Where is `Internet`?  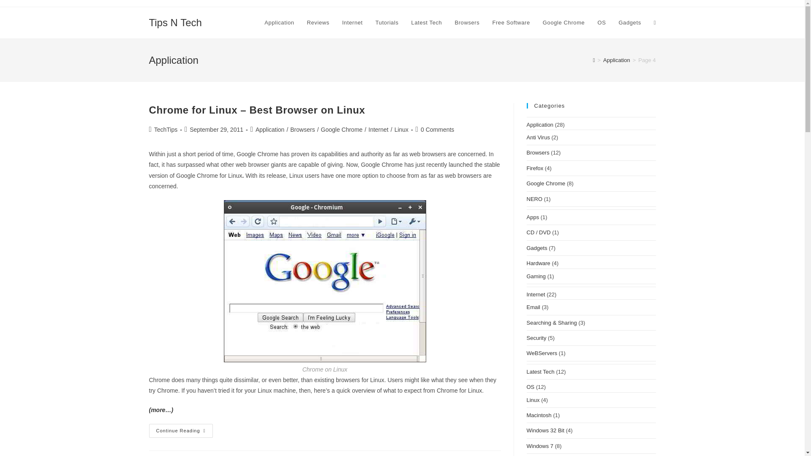
Internet is located at coordinates (352, 23).